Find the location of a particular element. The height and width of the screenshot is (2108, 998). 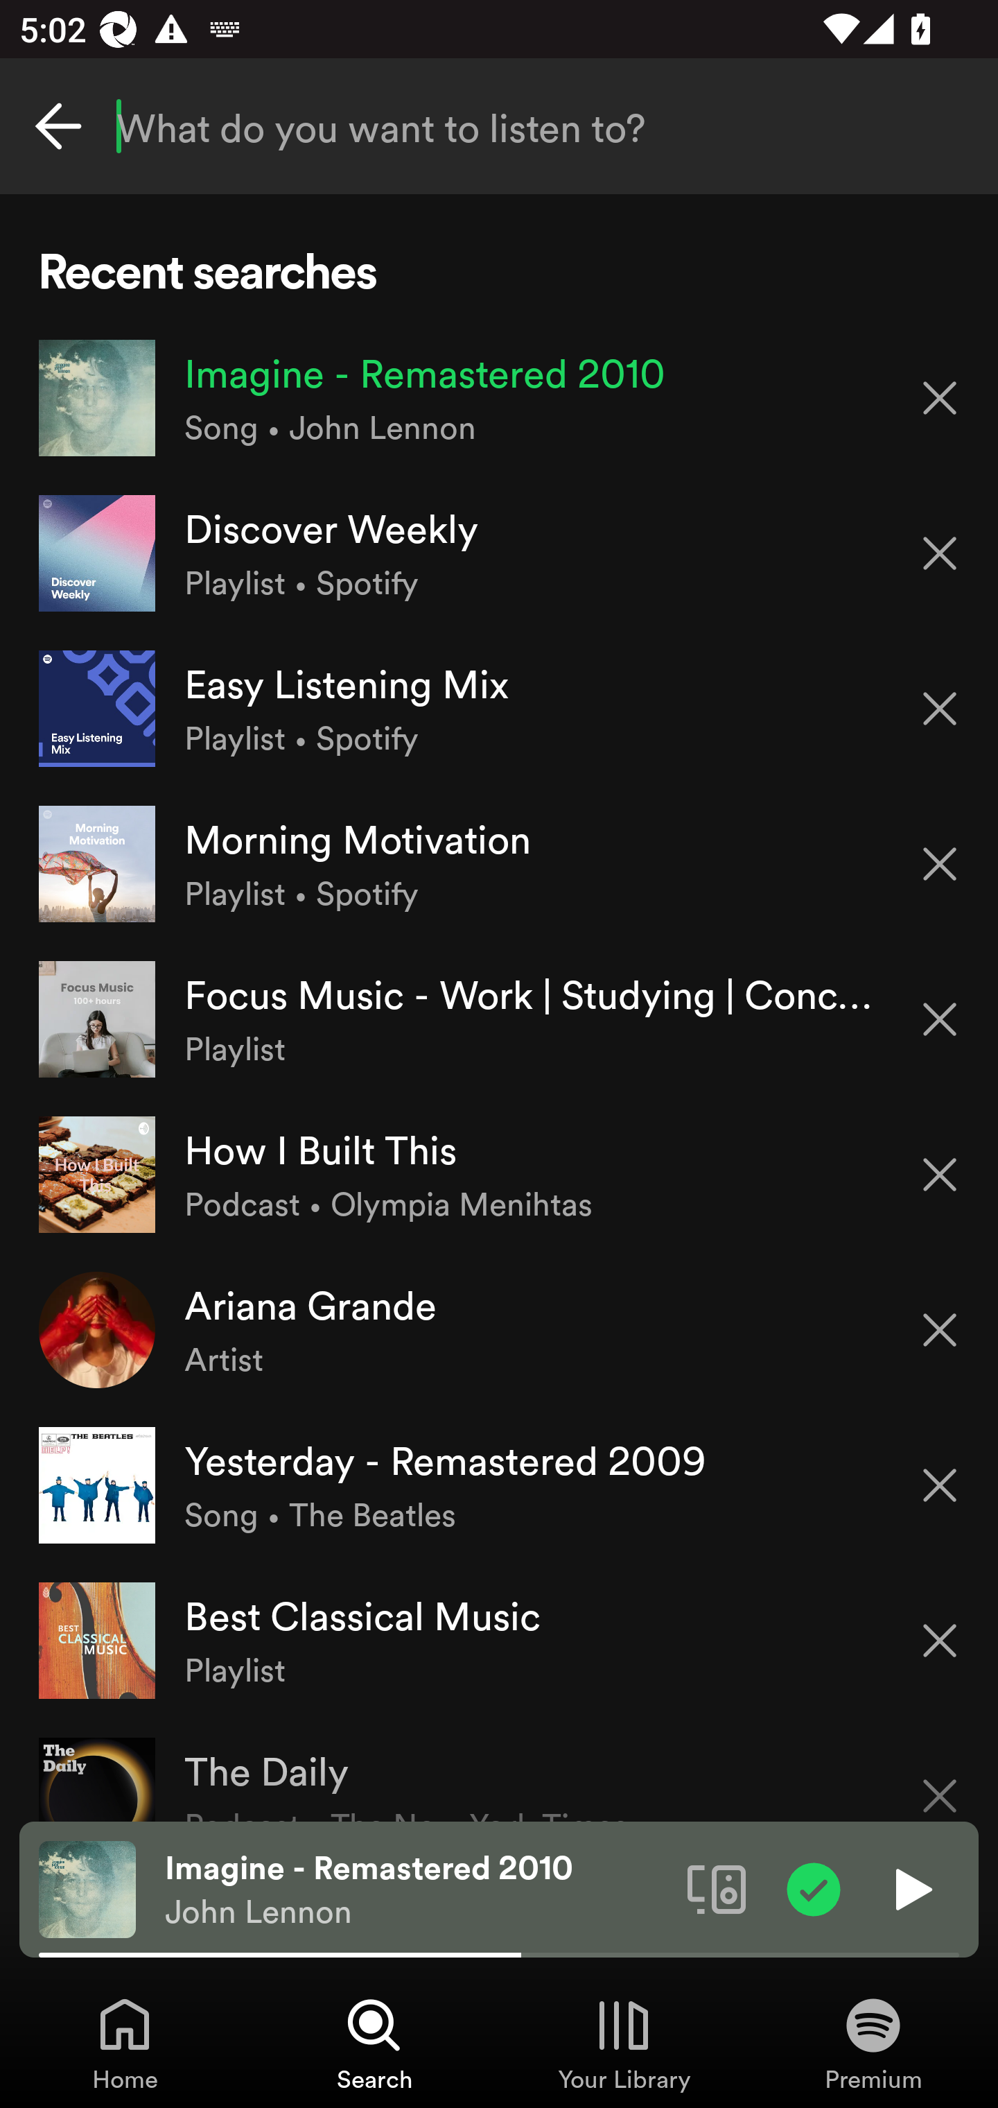

Play is located at coordinates (911, 1888).